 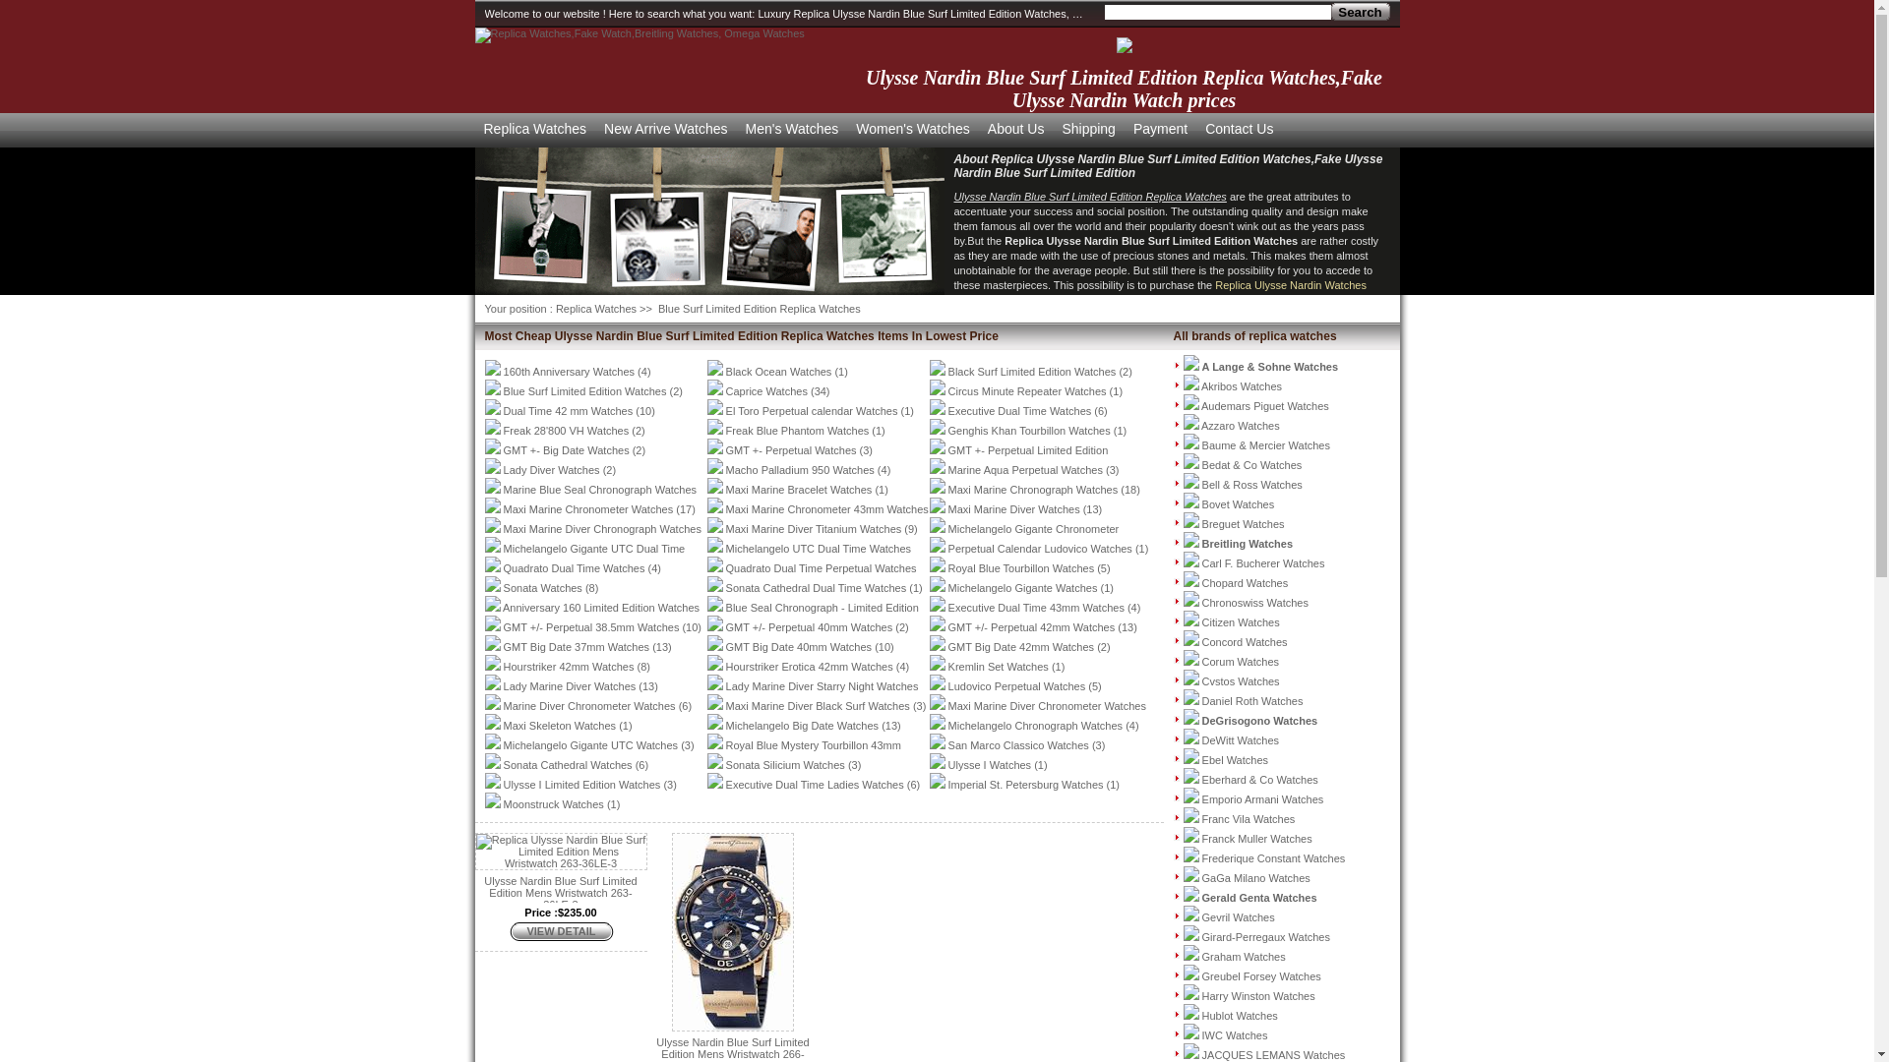 I want to click on Ulysse Nardin Blue Surf Limited Edition Replica Watches, so click(x=1090, y=197).